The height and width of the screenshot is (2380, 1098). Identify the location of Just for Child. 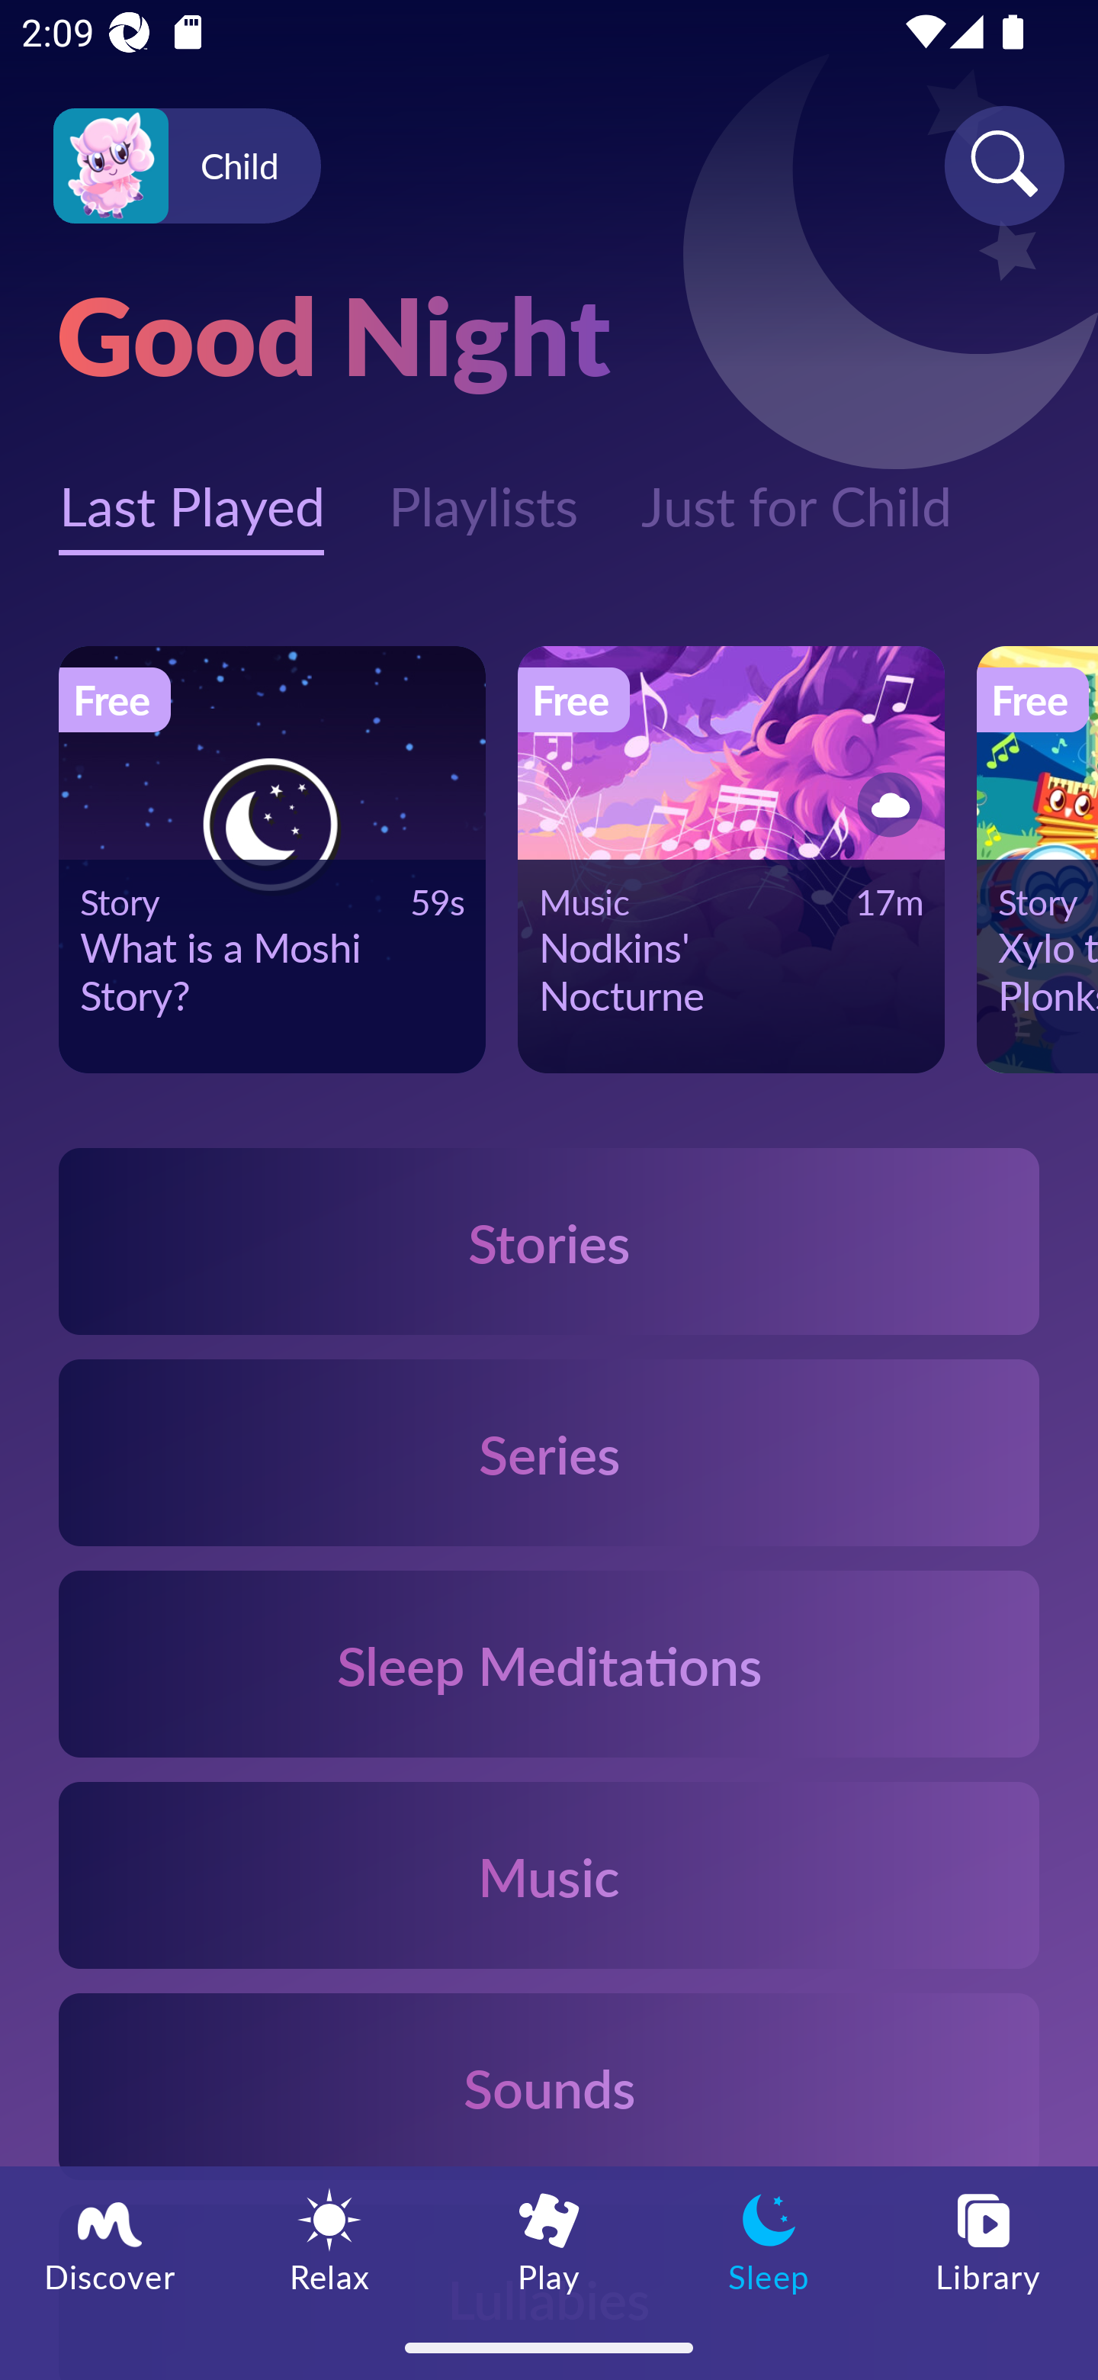
(796, 490).